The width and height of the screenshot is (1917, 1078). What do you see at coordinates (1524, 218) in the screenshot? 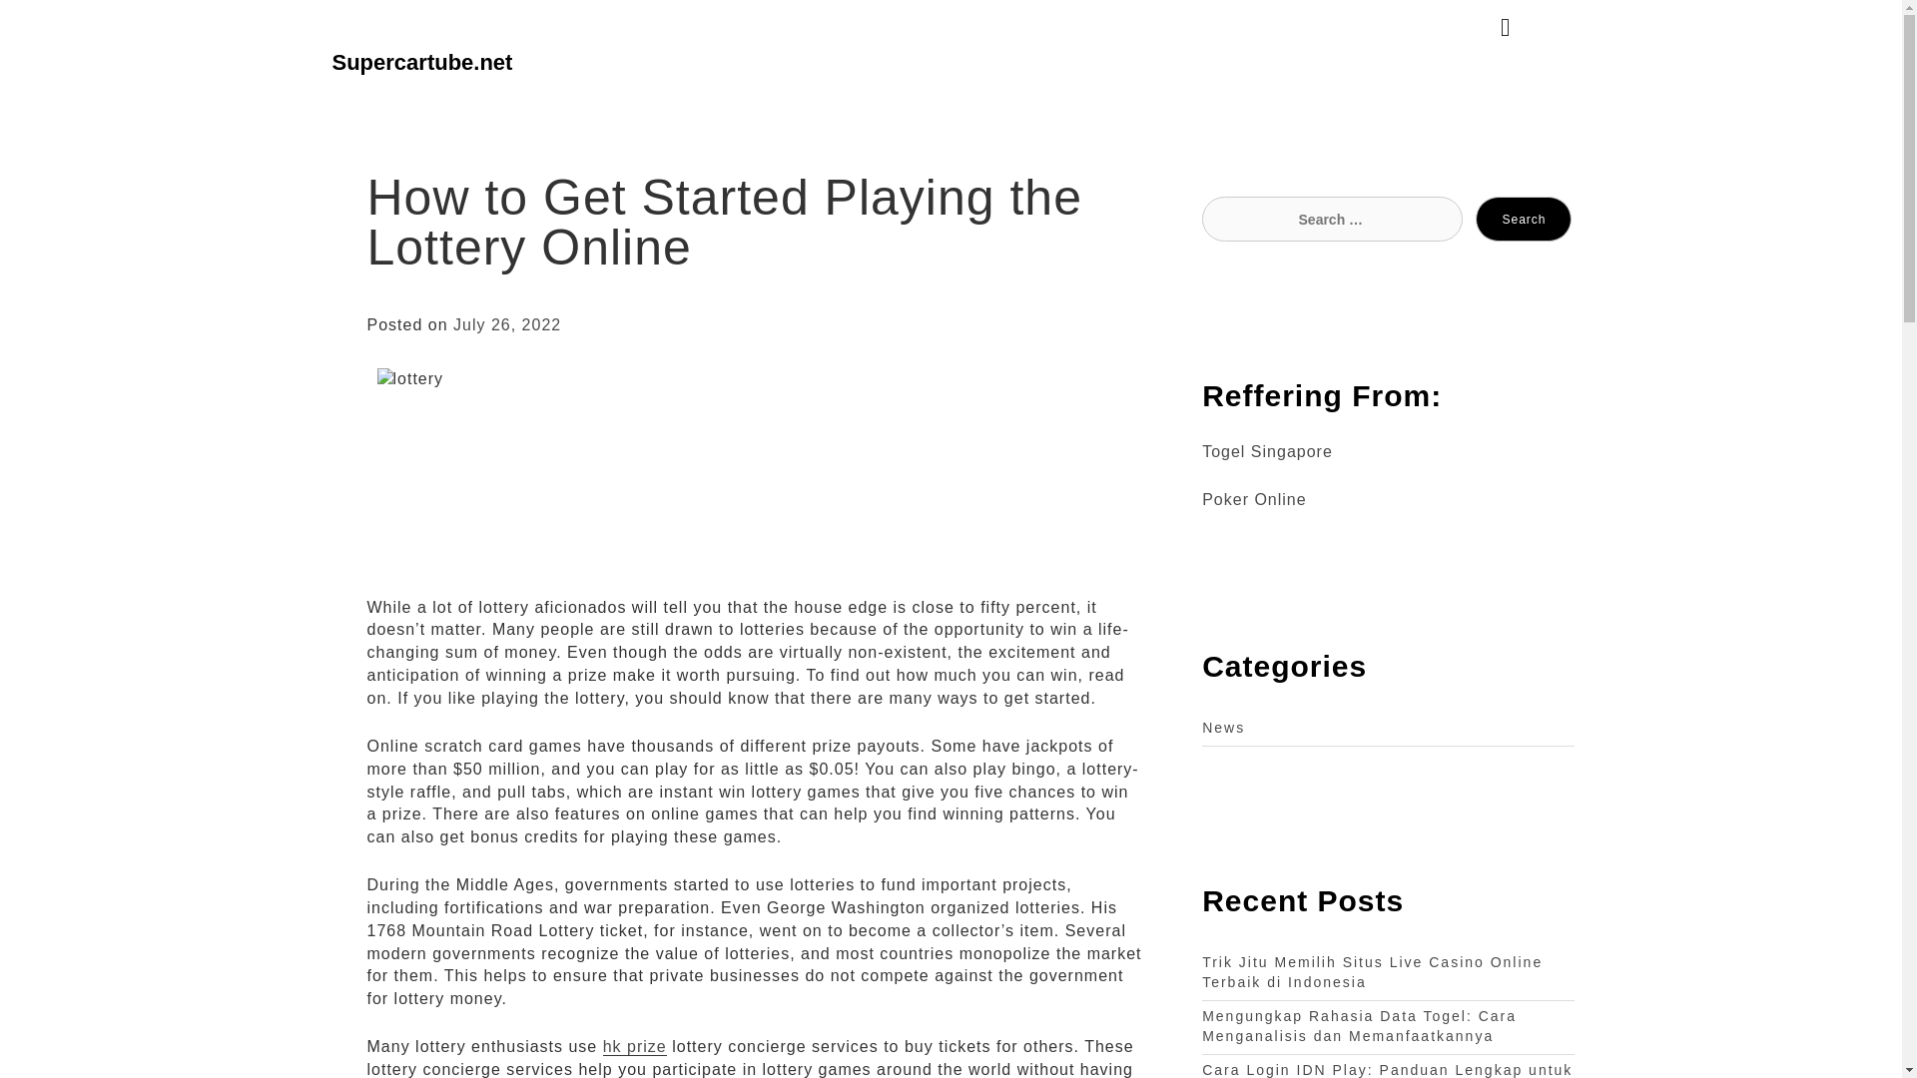
I see `Search` at bounding box center [1524, 218].